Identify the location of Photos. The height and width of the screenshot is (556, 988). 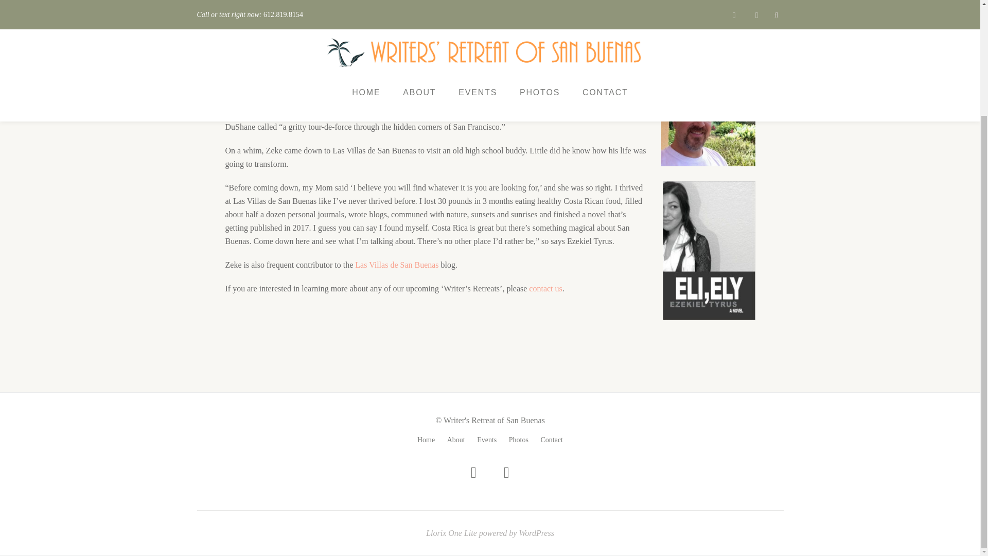
(519, 440).